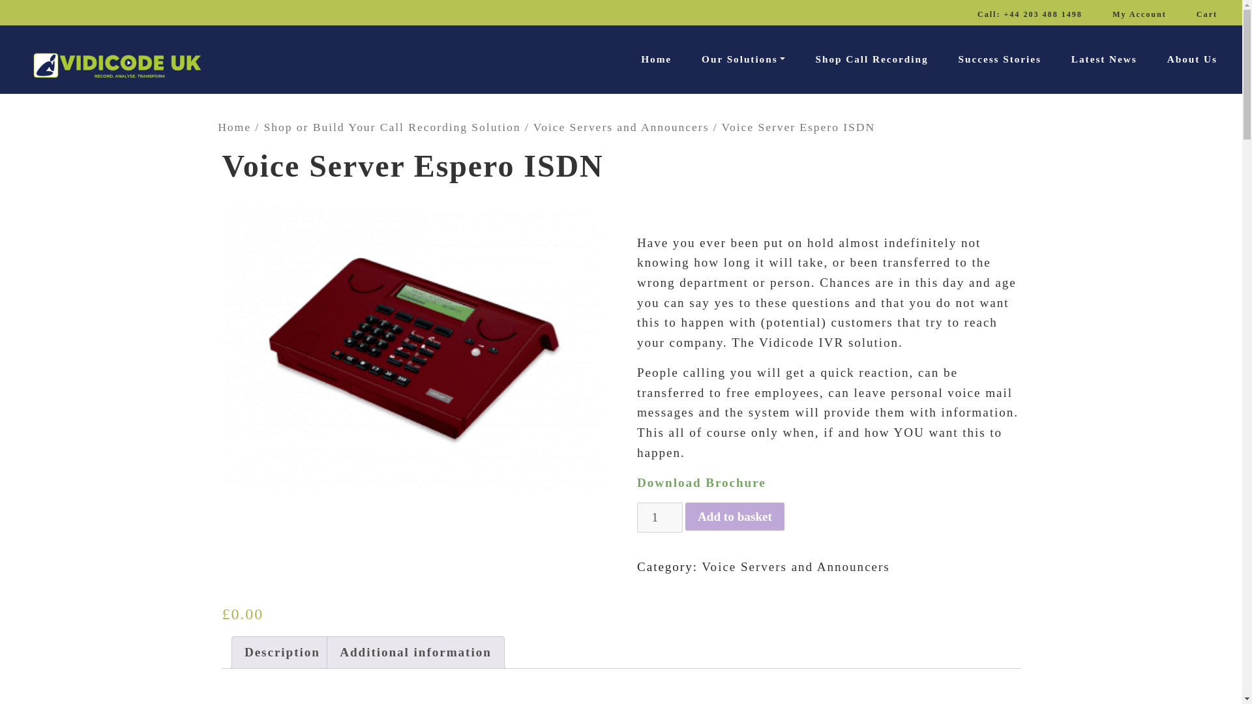 The width and height of the screenshot is (1252, 704). Describe the element at coordinates (282, 652) in the screenshot. I see `Description` at that location.